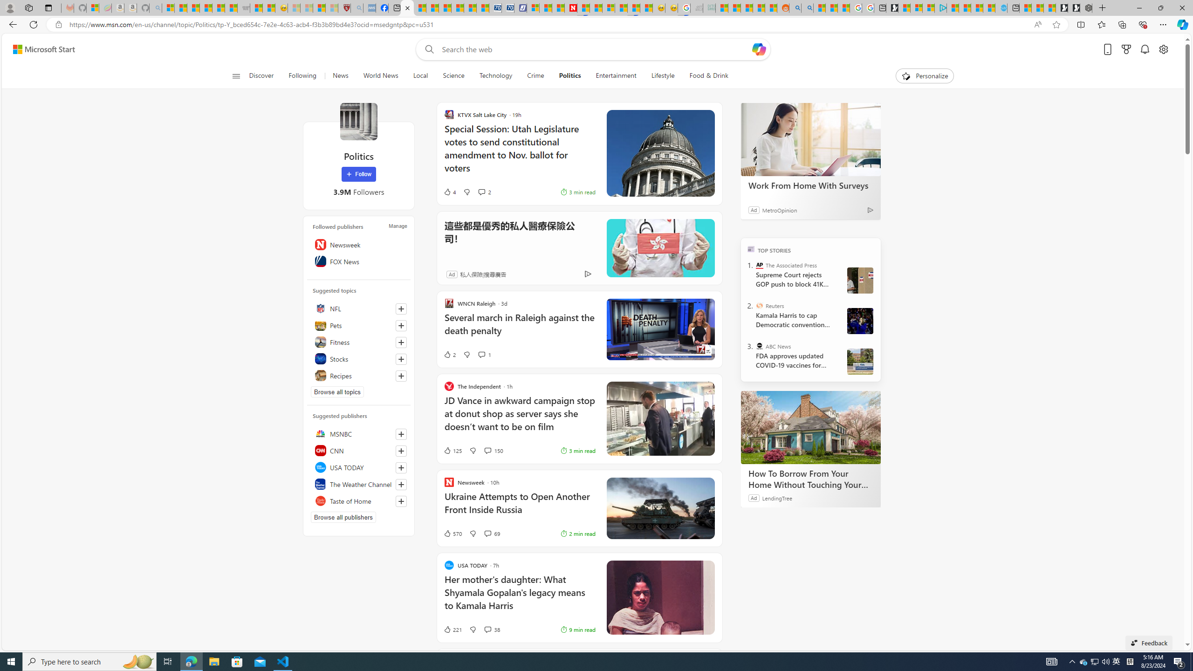  I want to click on  Harris and Walz campaign in Wisconsin, so click(860, 321).